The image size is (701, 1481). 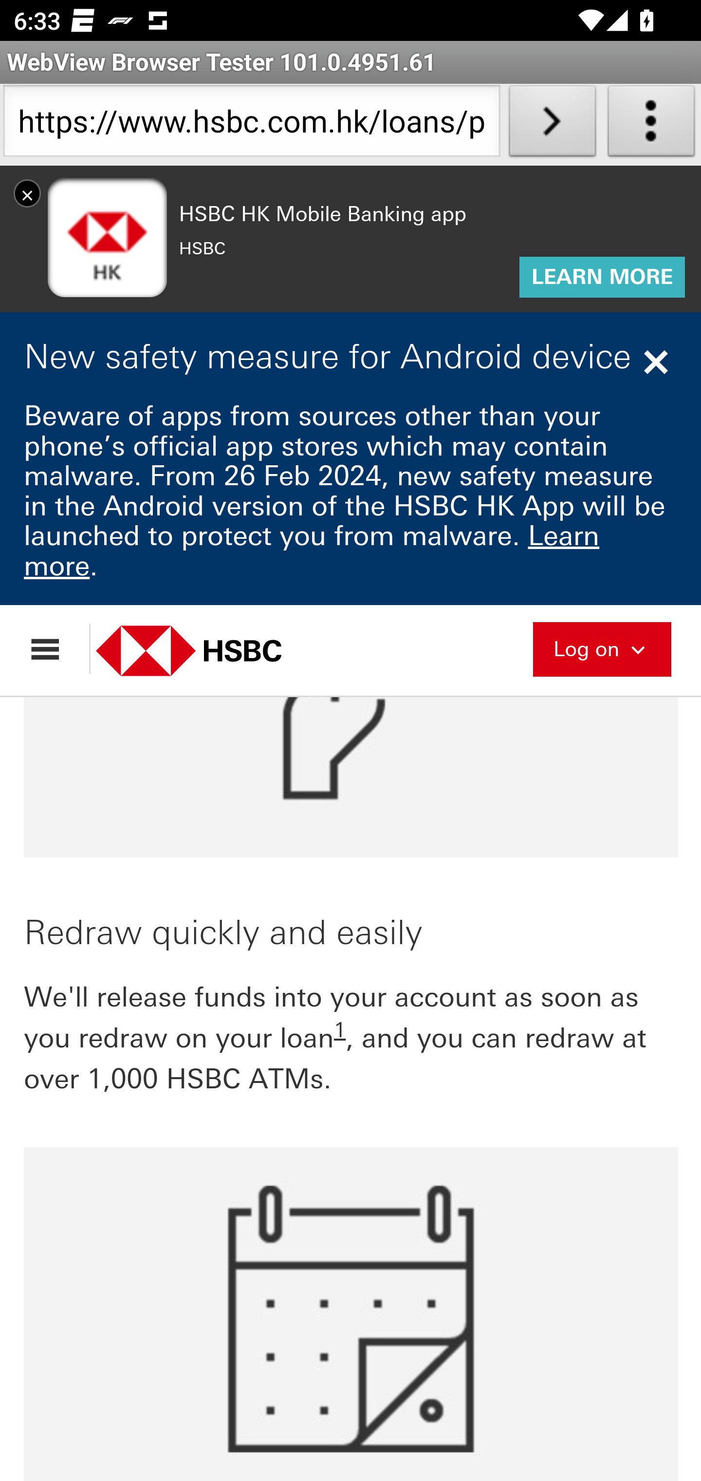 I want to click on About WebView, so click(x=651, y=125).